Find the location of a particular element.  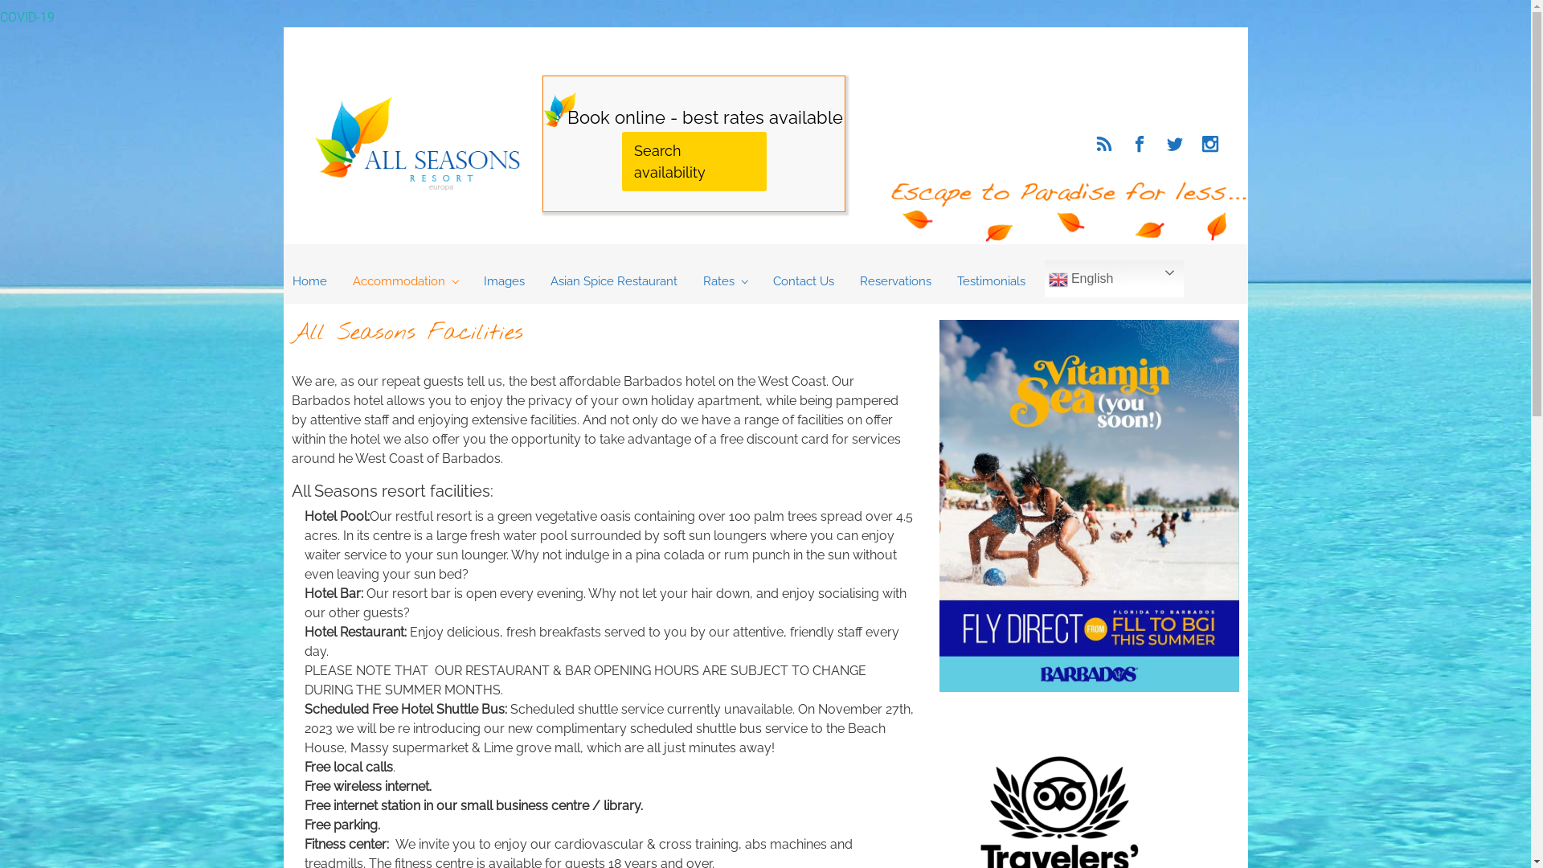

Accommodation is located at coordinates (405, 282).